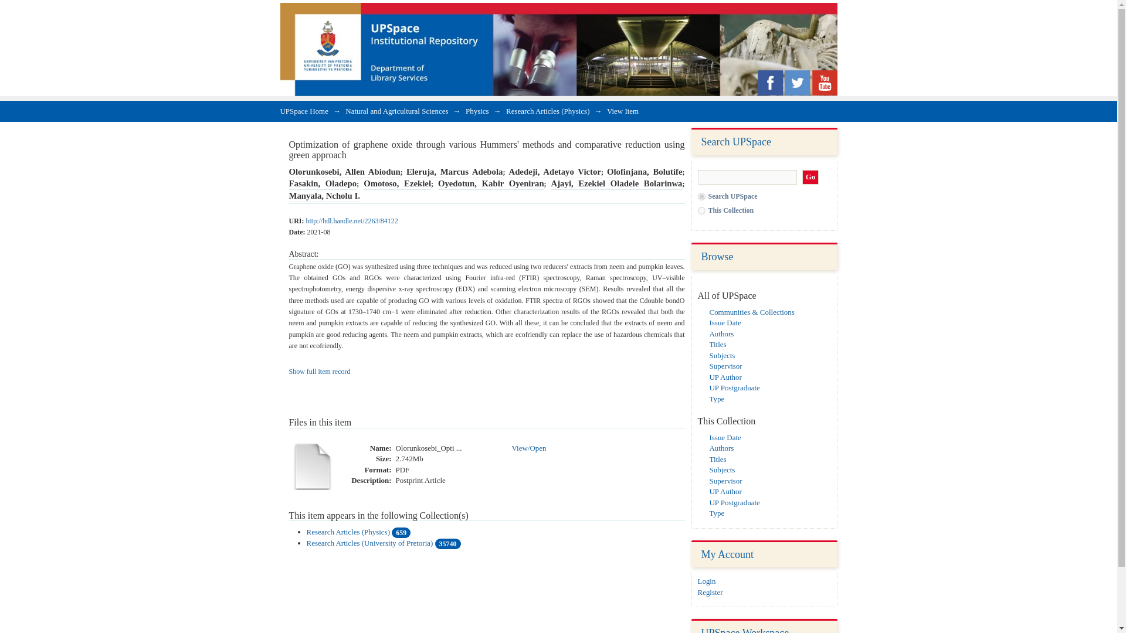  I want to click on UP Postgraduate, so click(734, 502).